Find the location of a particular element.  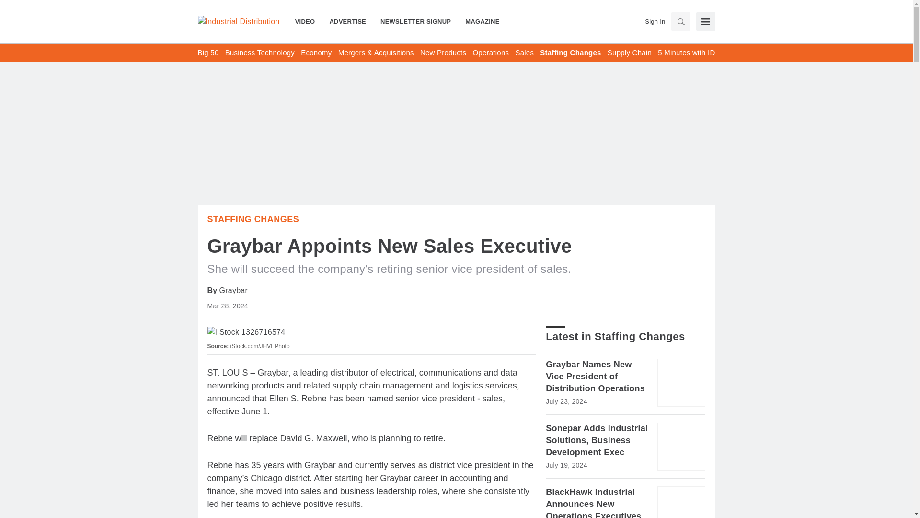

Sales is located at coordinates (524, 53).